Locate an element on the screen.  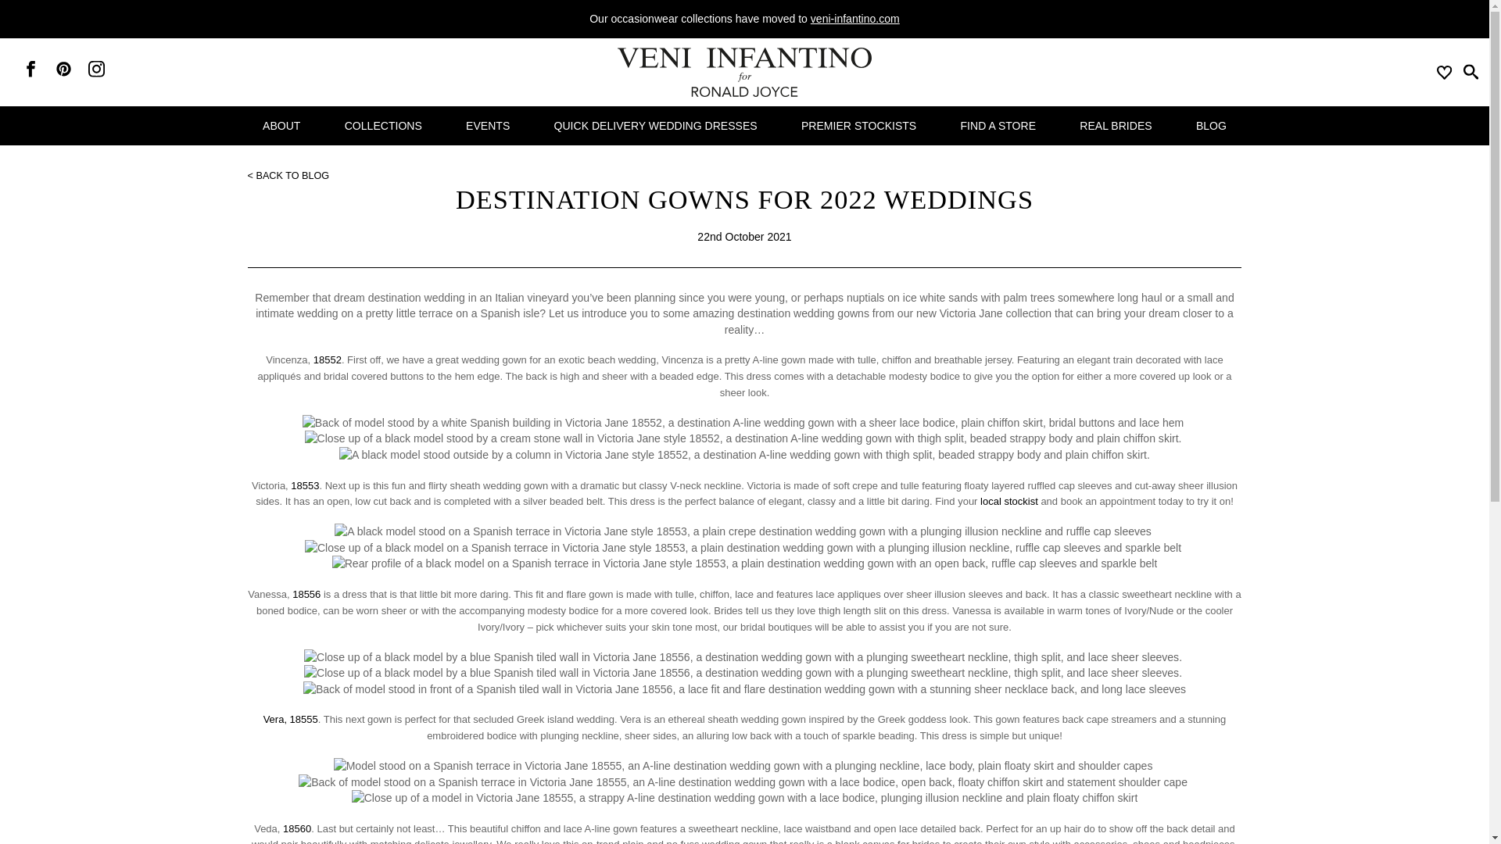
FIND A STORE is located at coordinates (998, 125).